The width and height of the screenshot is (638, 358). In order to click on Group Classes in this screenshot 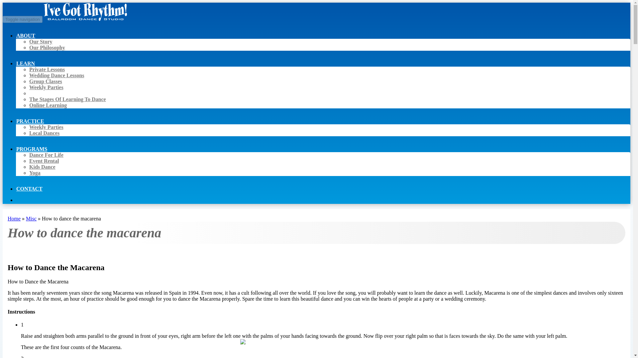, I will do `click(46, 81)`.